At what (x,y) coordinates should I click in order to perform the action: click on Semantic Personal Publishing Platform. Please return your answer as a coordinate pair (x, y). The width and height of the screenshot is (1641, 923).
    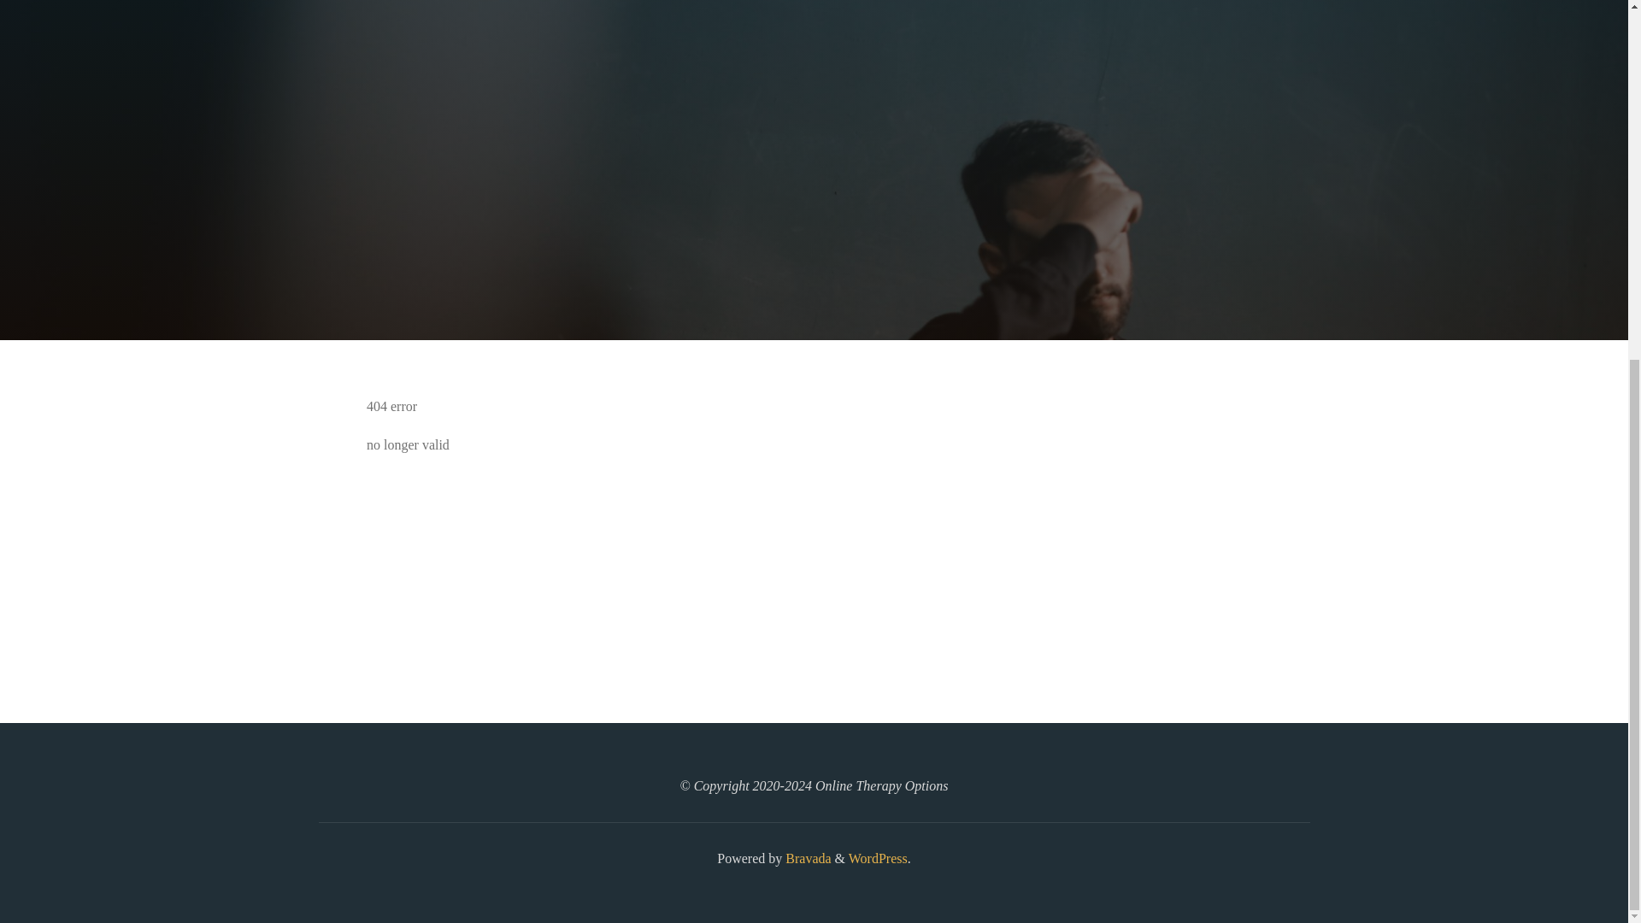
    Looking at the image, I should click on (877, 858).